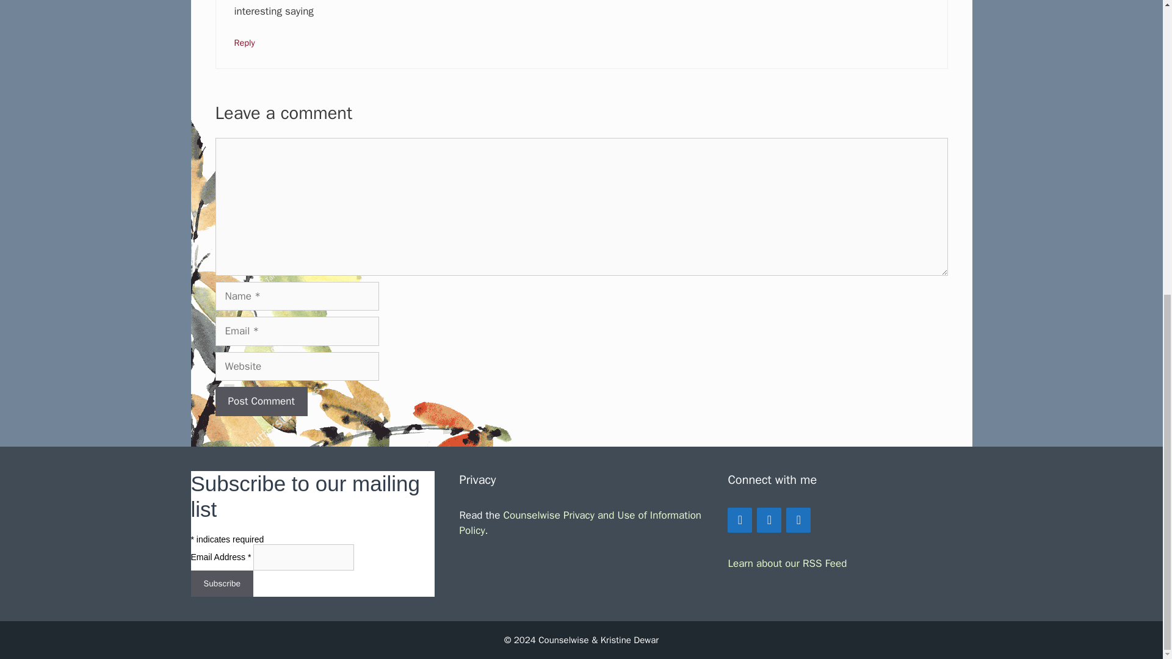  What do you see at coordinates (261, 401) in the screenshot?
I see `Post Comment` at bounding box center [261, 401].